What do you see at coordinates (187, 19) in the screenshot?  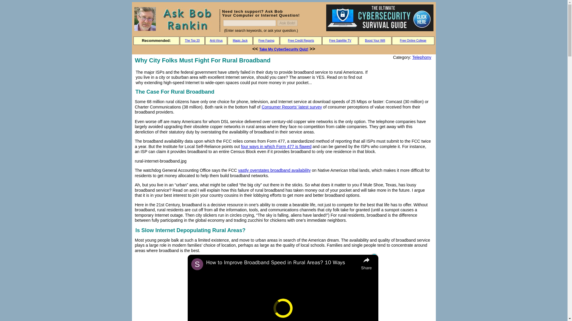 I see `computer help` at bounding box center [187, 19].